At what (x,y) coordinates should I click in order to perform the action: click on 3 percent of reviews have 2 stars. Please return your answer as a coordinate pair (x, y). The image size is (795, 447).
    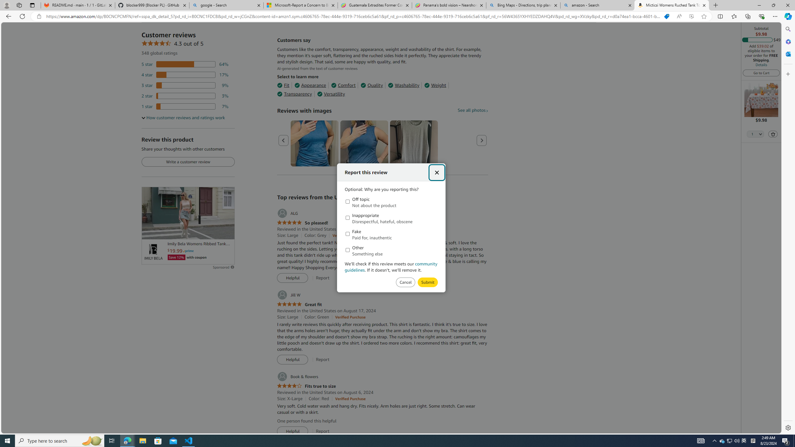
    Looking at the image, I should click on (185, 96).